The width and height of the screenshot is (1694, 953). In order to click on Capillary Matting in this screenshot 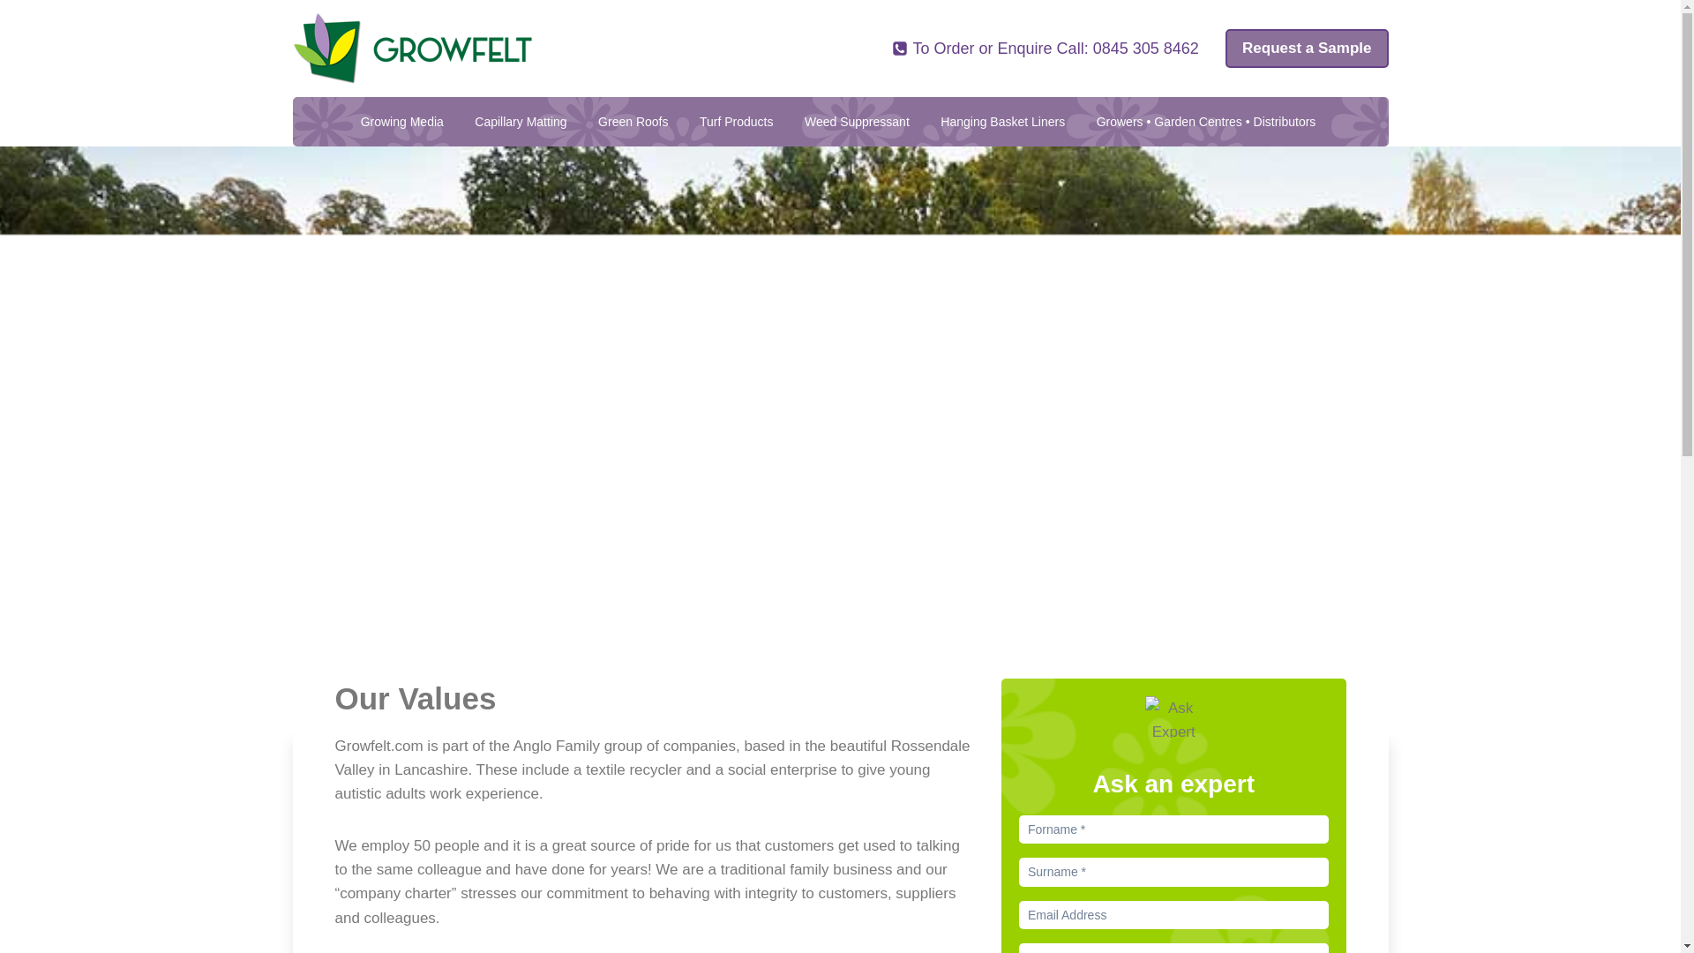, I will do `click(521, 120)`.